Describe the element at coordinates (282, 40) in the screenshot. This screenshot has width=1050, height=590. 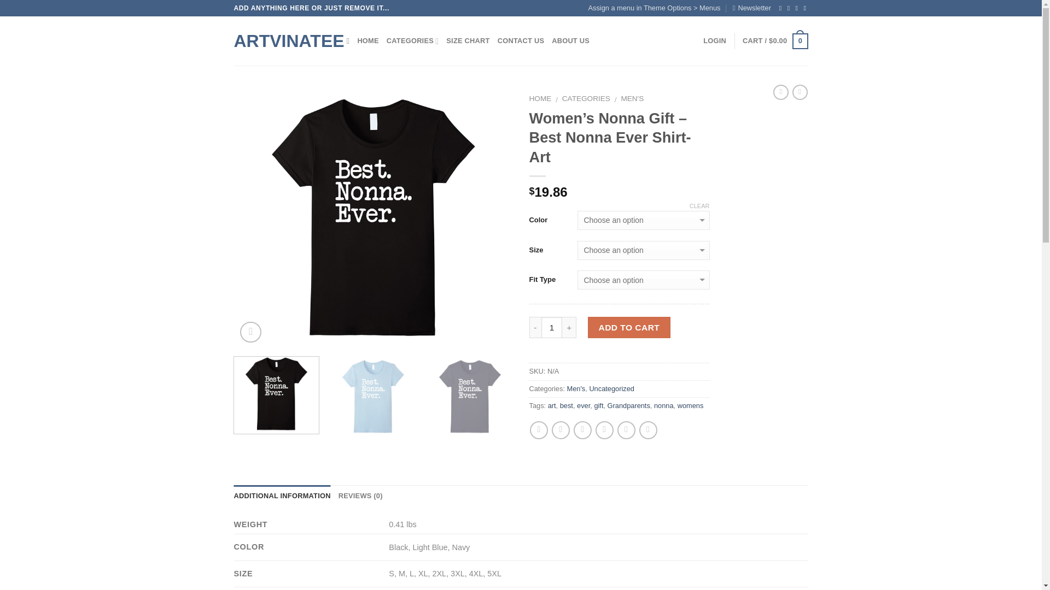
I see `ARTVINATEE` at that location.